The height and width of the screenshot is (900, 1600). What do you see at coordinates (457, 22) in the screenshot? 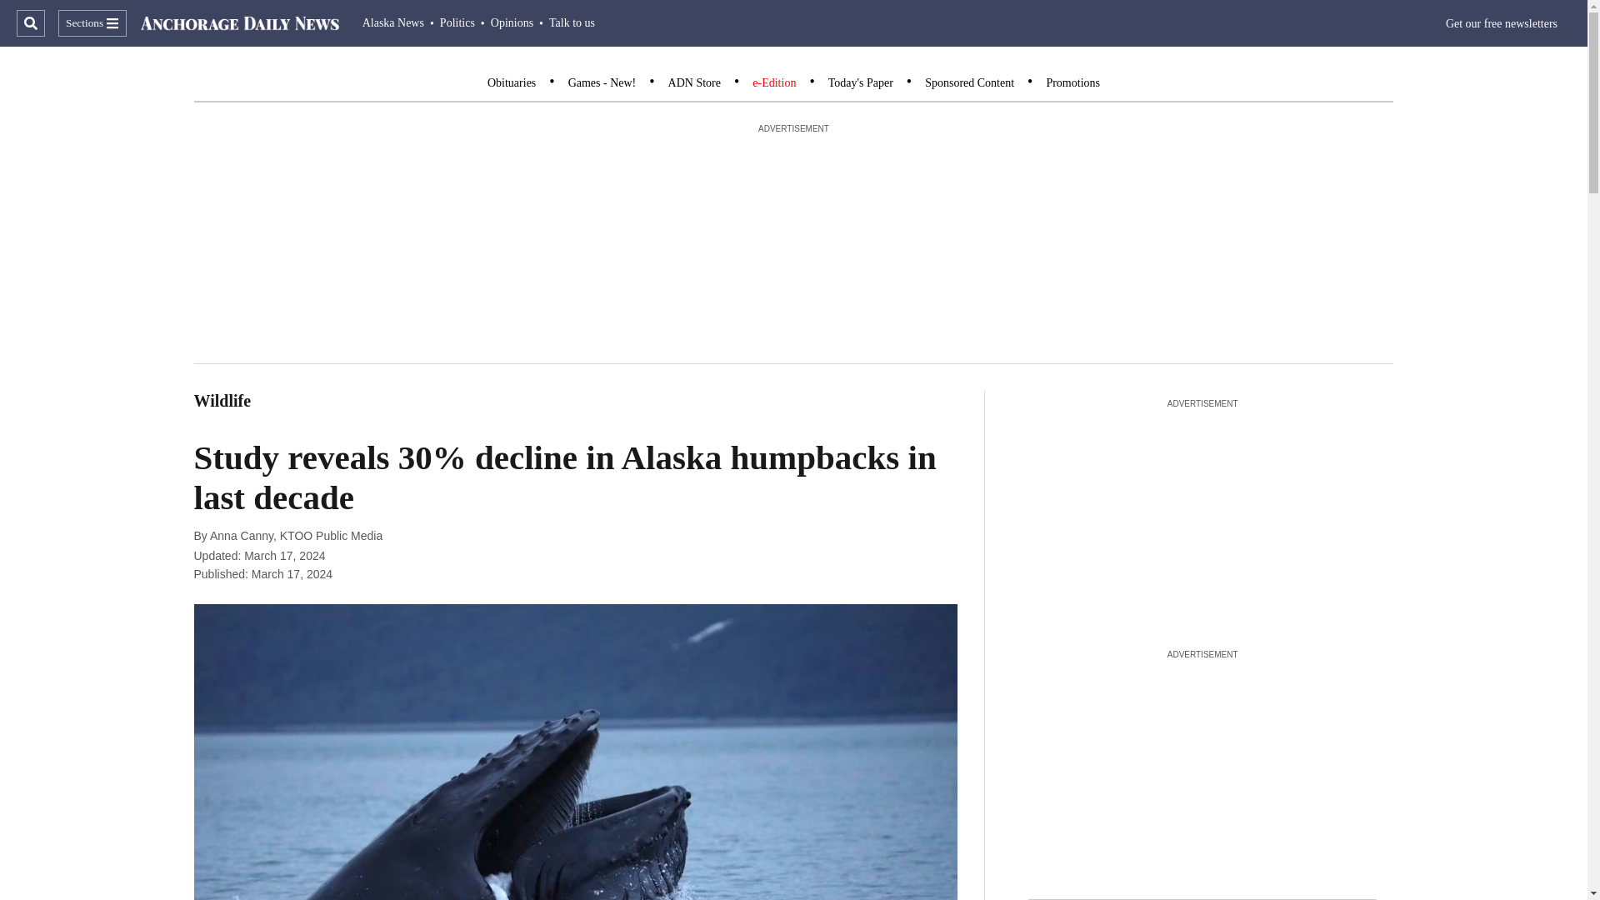
I see `Politics` at bounding box center [457, 22].